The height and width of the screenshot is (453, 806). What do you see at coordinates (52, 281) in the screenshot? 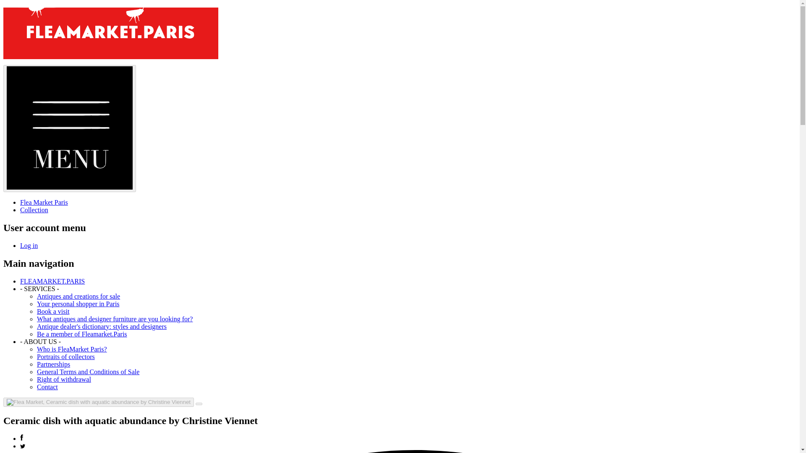
I see `FLEAMARKET.PARIS` at bounding box center [52, 281].